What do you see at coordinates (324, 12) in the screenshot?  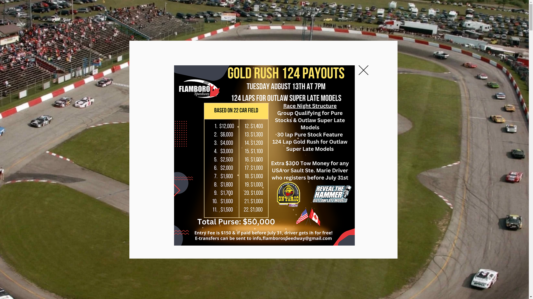 I see `GALLERY` at bounding box center [324, 12].